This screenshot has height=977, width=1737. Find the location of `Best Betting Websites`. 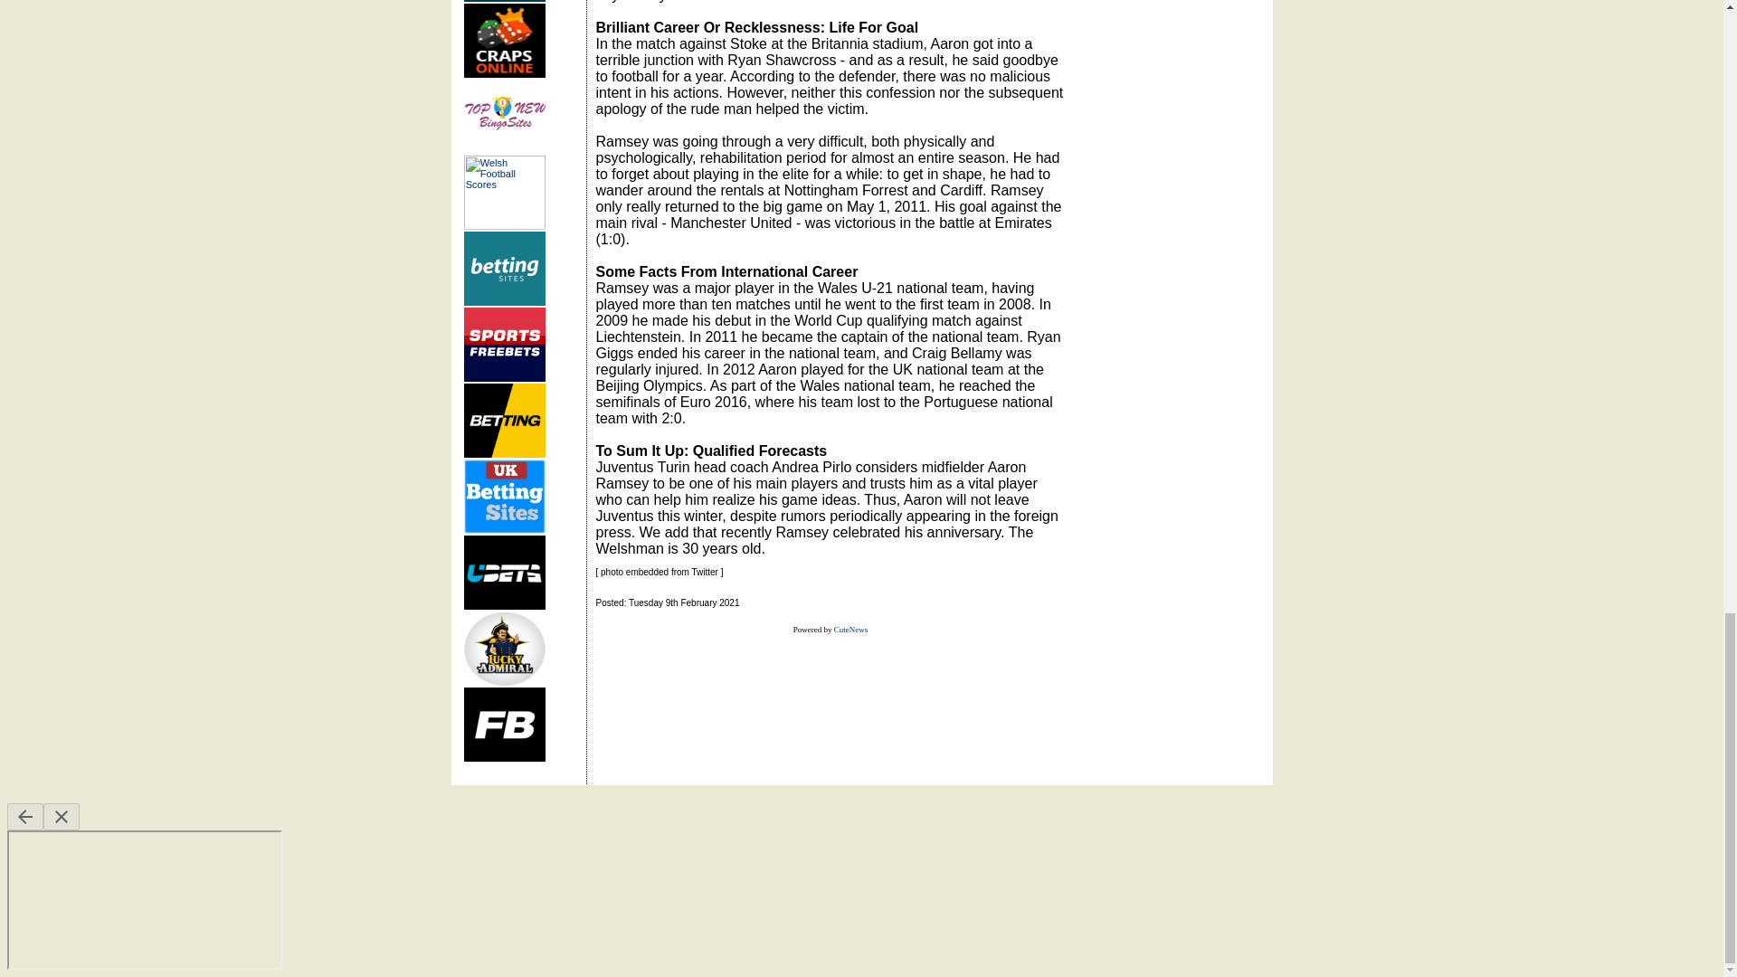

Best Betting Websites is located at coordinates (504, 421).